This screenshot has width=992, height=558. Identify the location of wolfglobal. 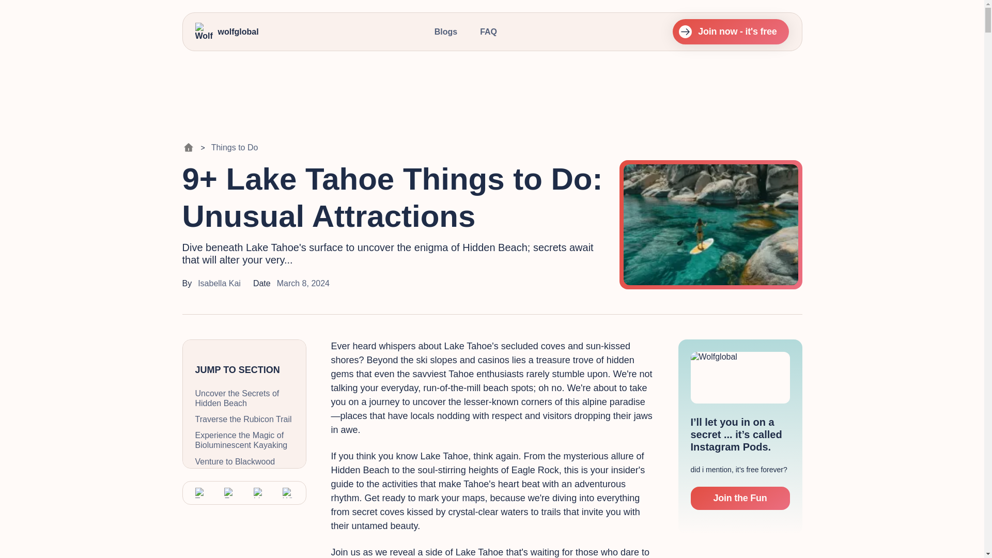
(227, 32).